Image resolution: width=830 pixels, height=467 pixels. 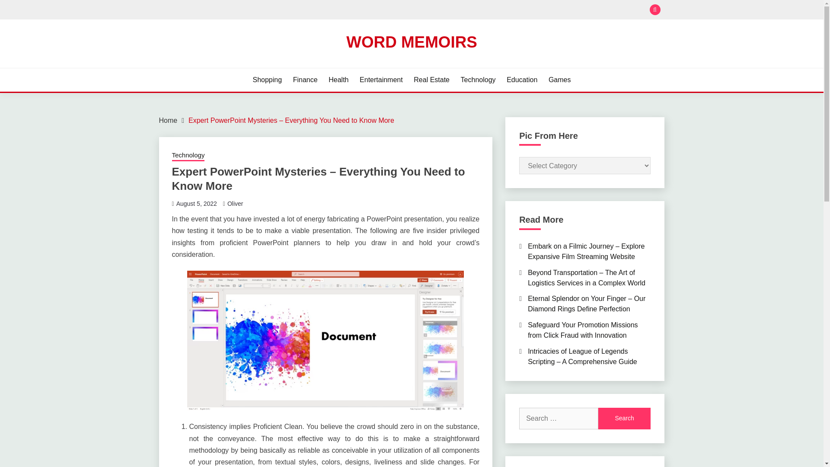 I want to click on WORD MEMOIRS, so click(x=412, y=42).